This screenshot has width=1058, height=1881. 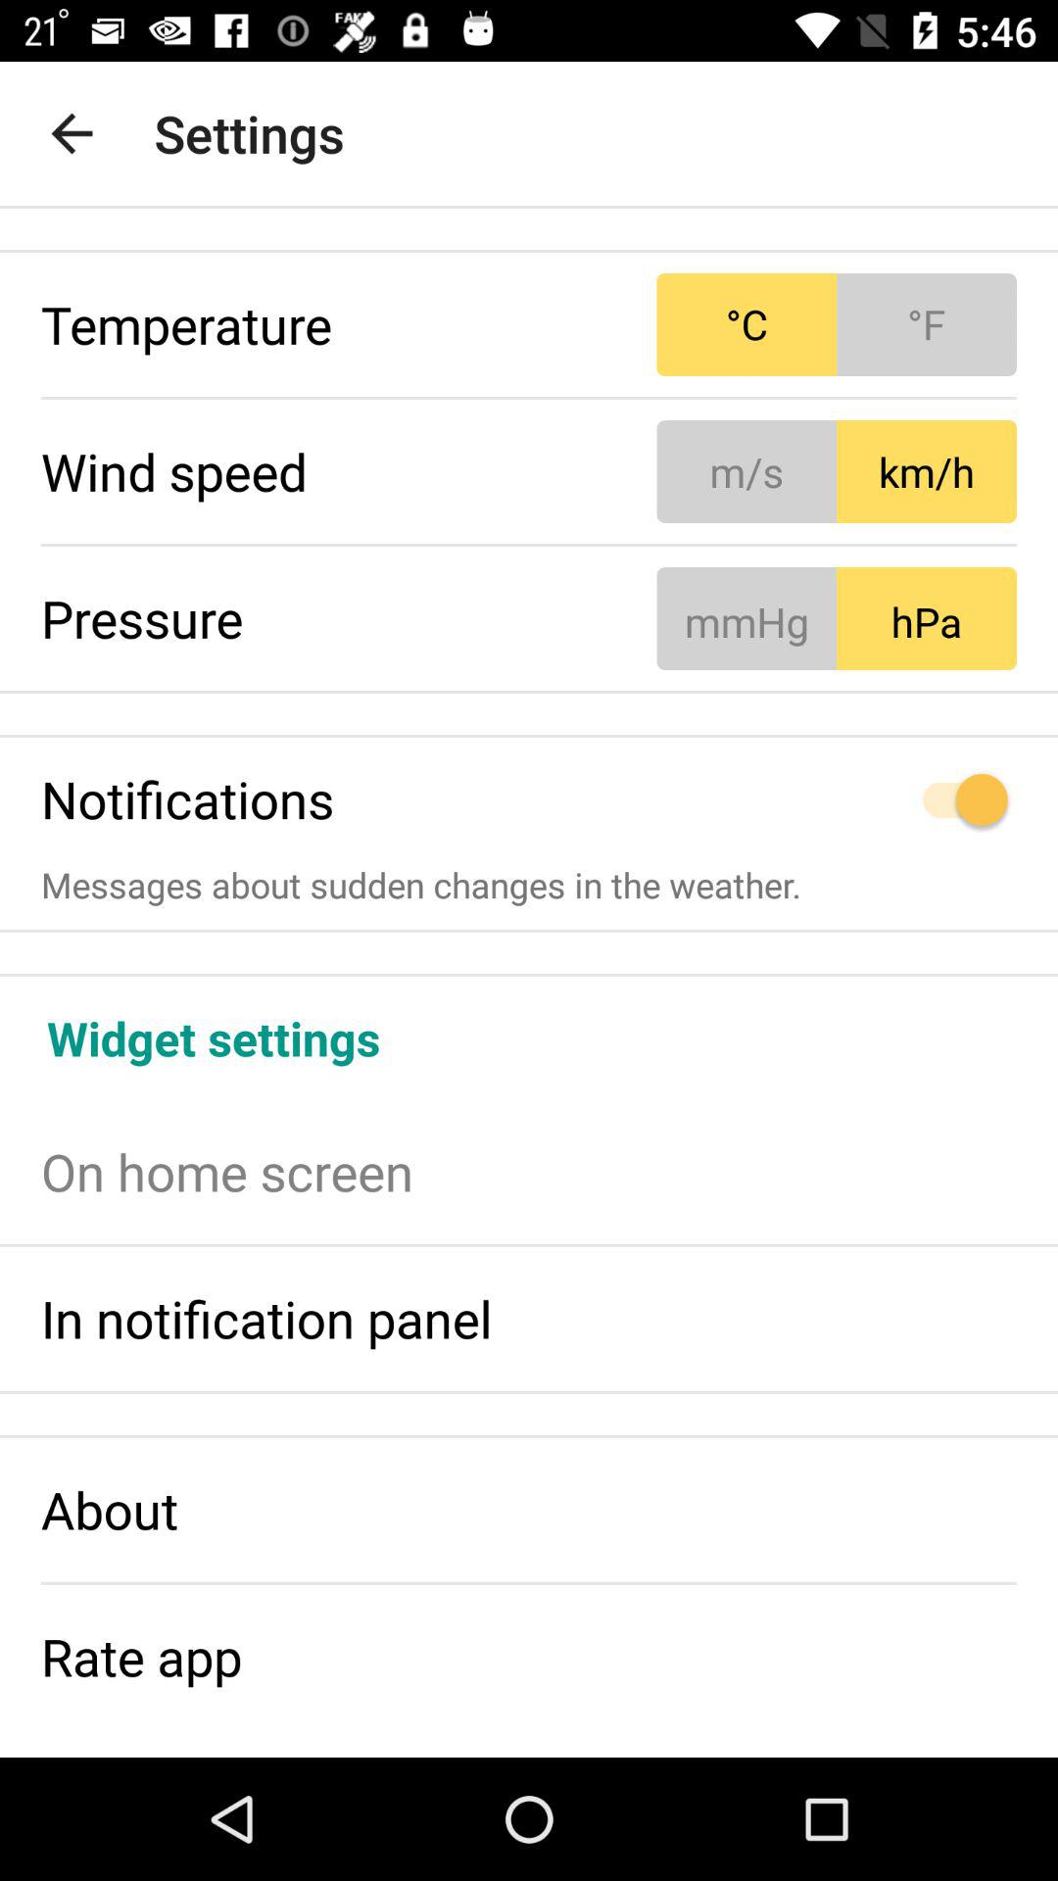 What do you see at coordinates (837, 617) in the screenshot?
I see `click the item next to pressure` at bounding box center [837, 617].